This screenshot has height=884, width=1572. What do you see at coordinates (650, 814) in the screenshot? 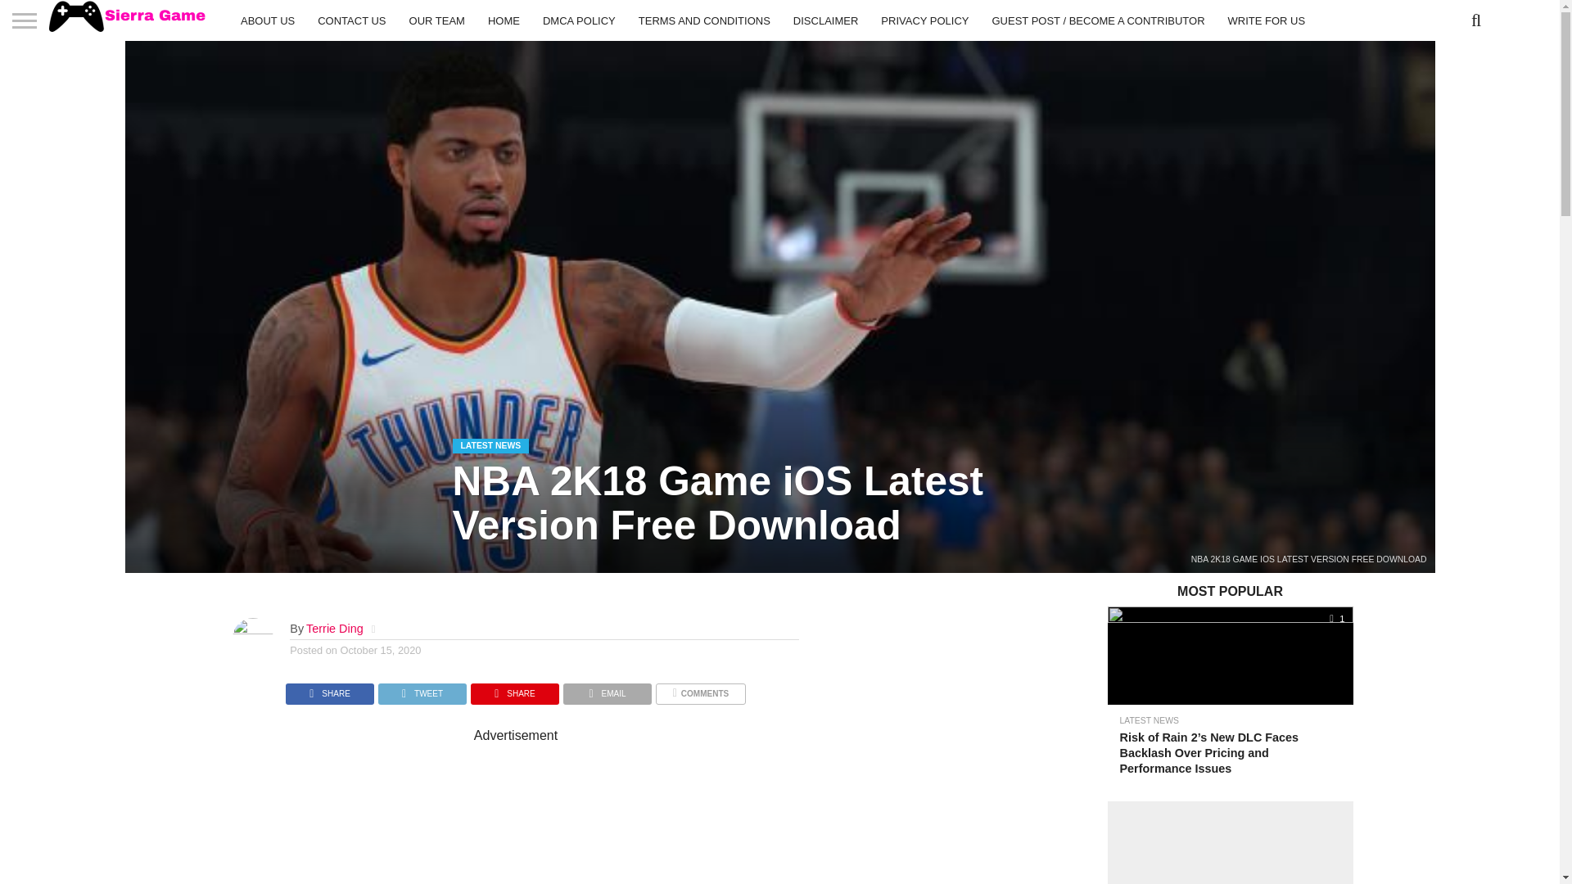
I see `Advertisement` at bounding box center [650, 814].